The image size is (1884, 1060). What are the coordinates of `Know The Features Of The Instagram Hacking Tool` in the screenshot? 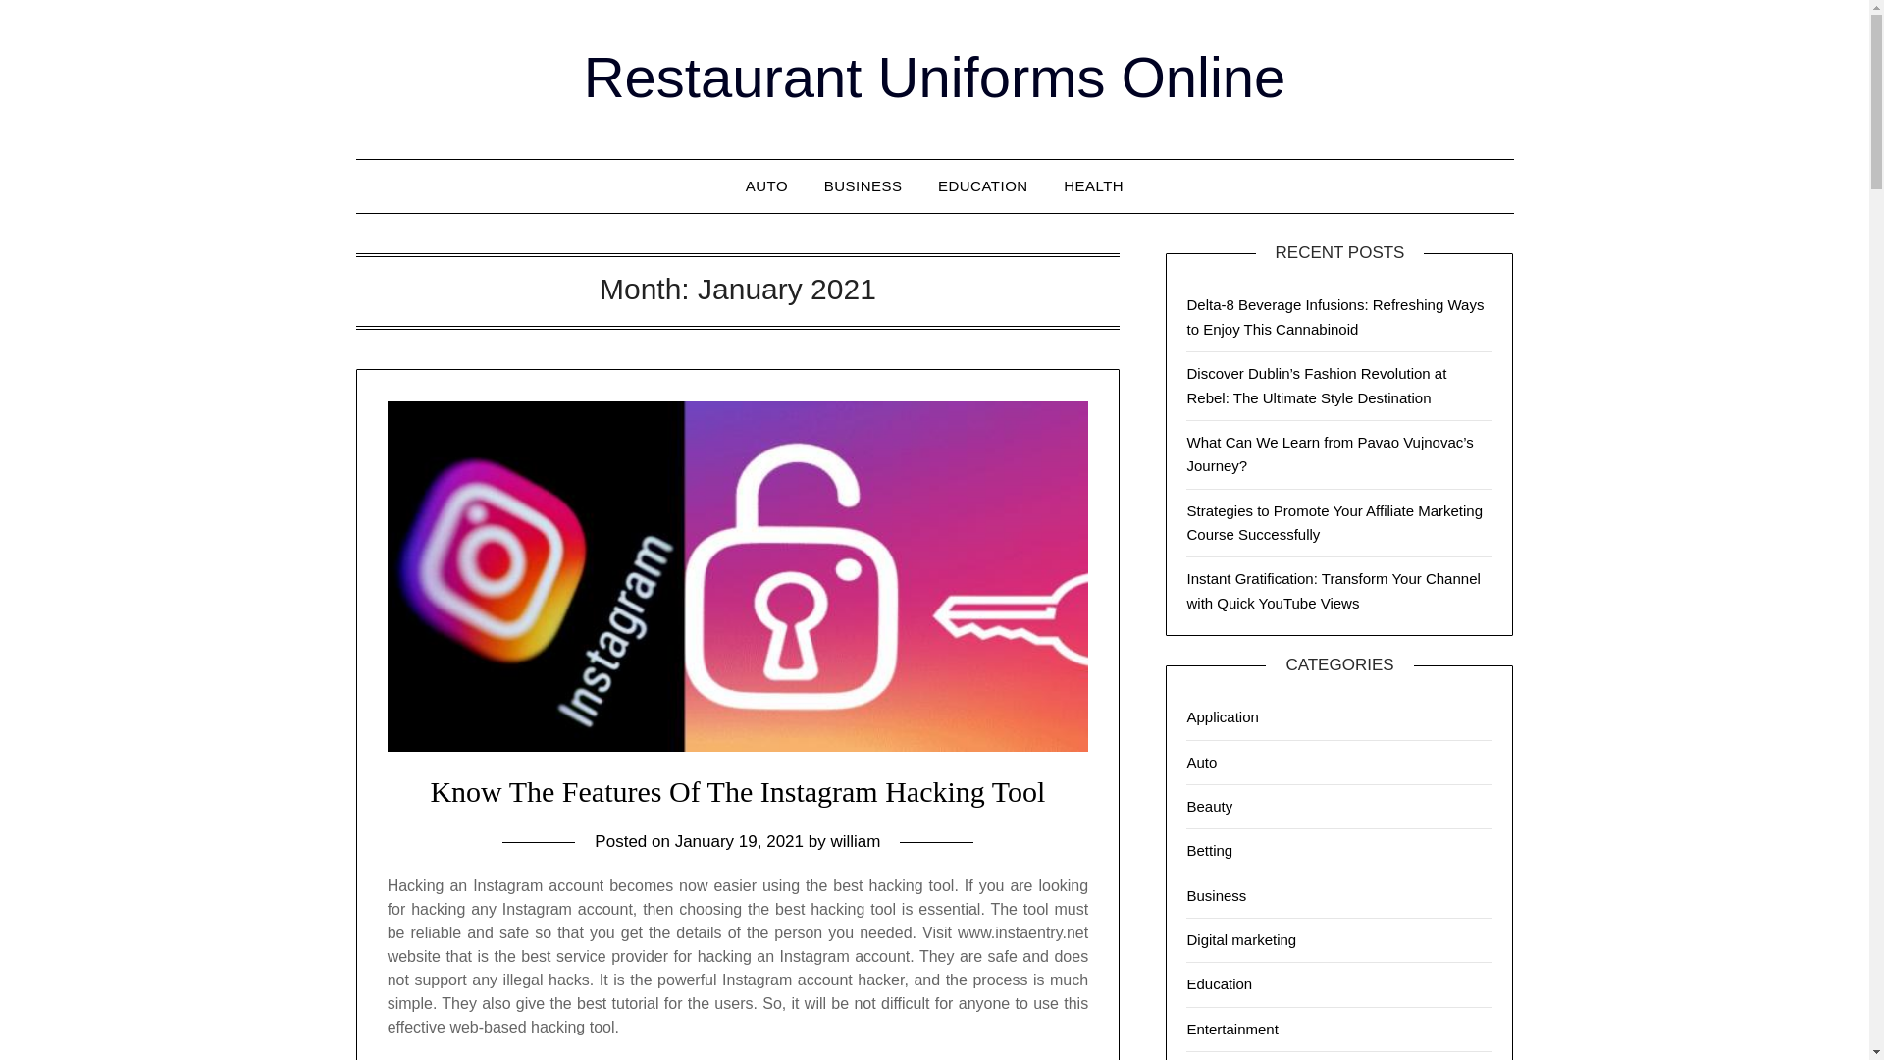 It's located at (737, 791).